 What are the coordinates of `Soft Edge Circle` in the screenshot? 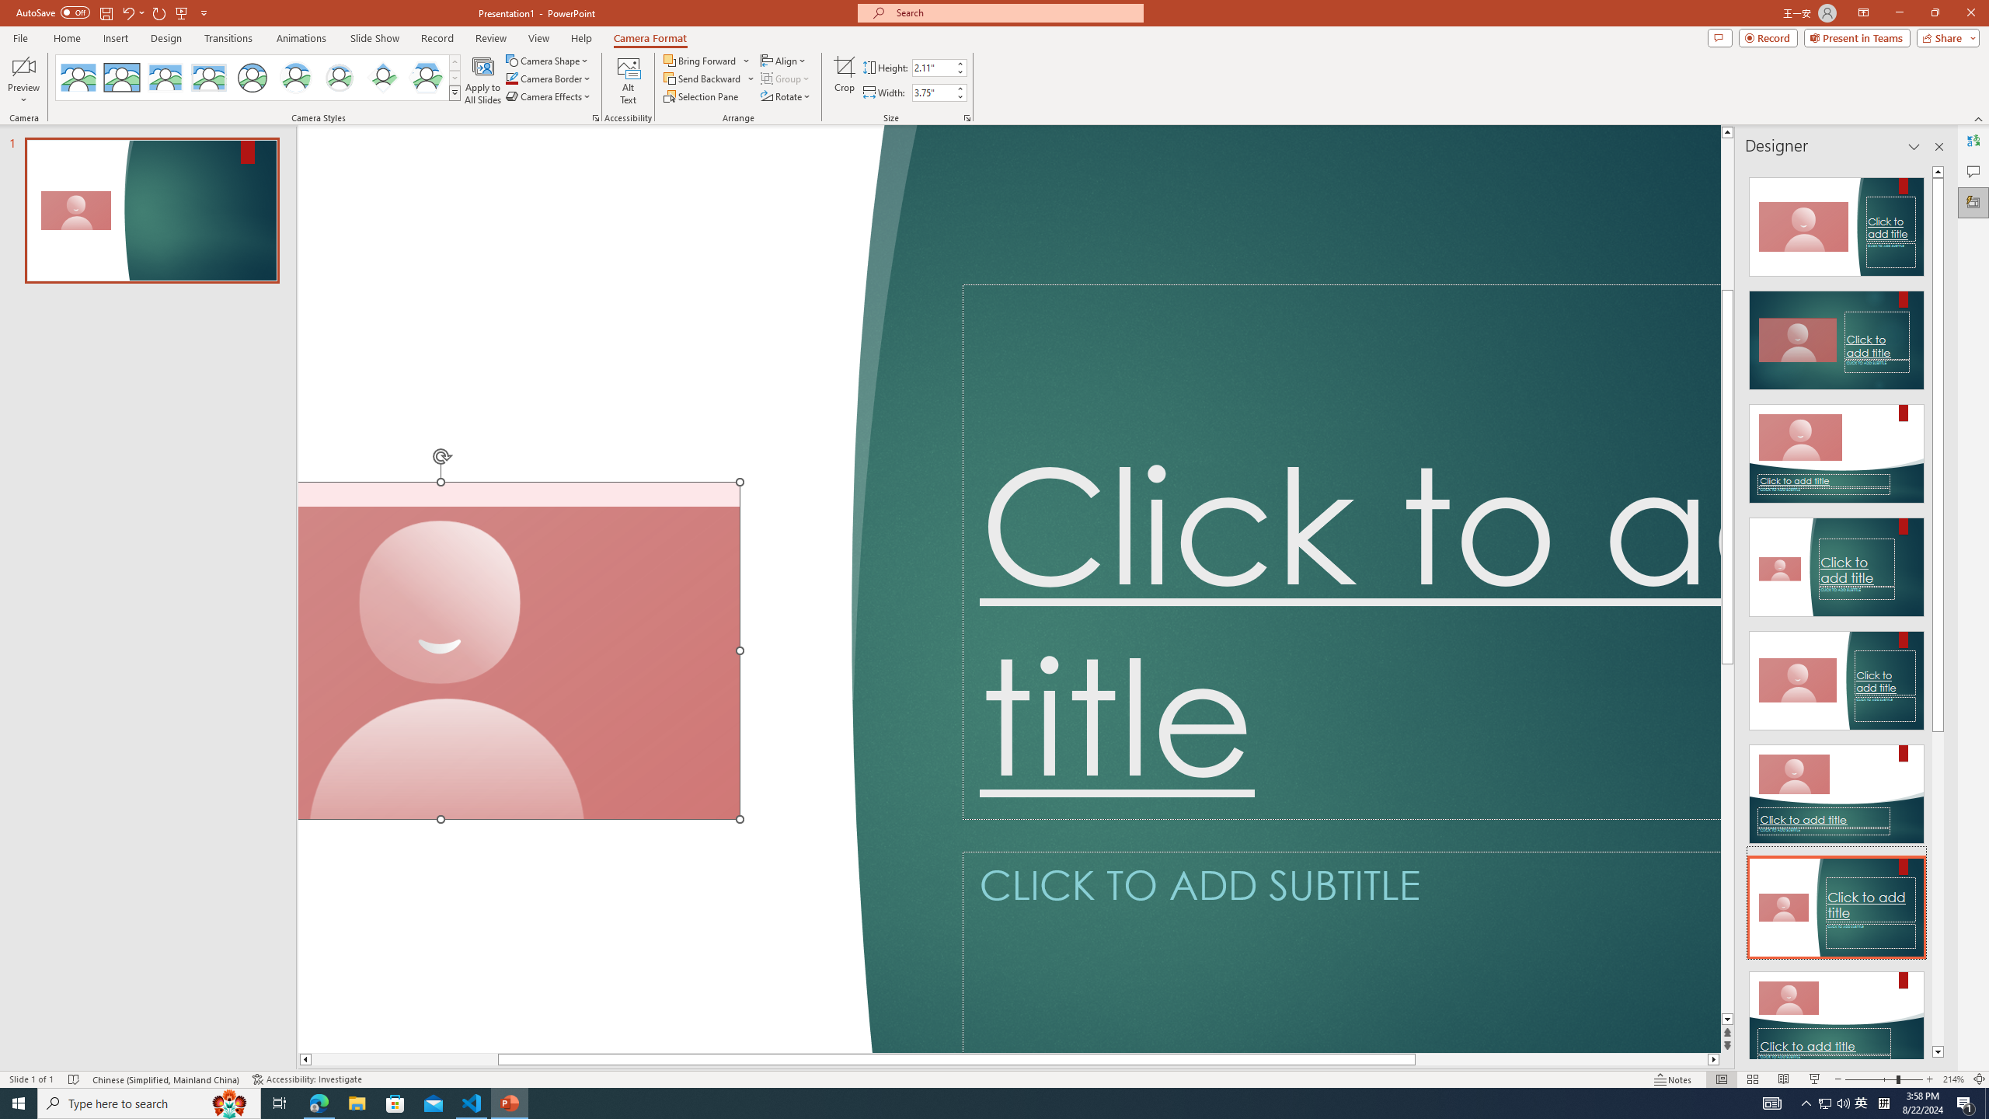 It's located at (340, 78).